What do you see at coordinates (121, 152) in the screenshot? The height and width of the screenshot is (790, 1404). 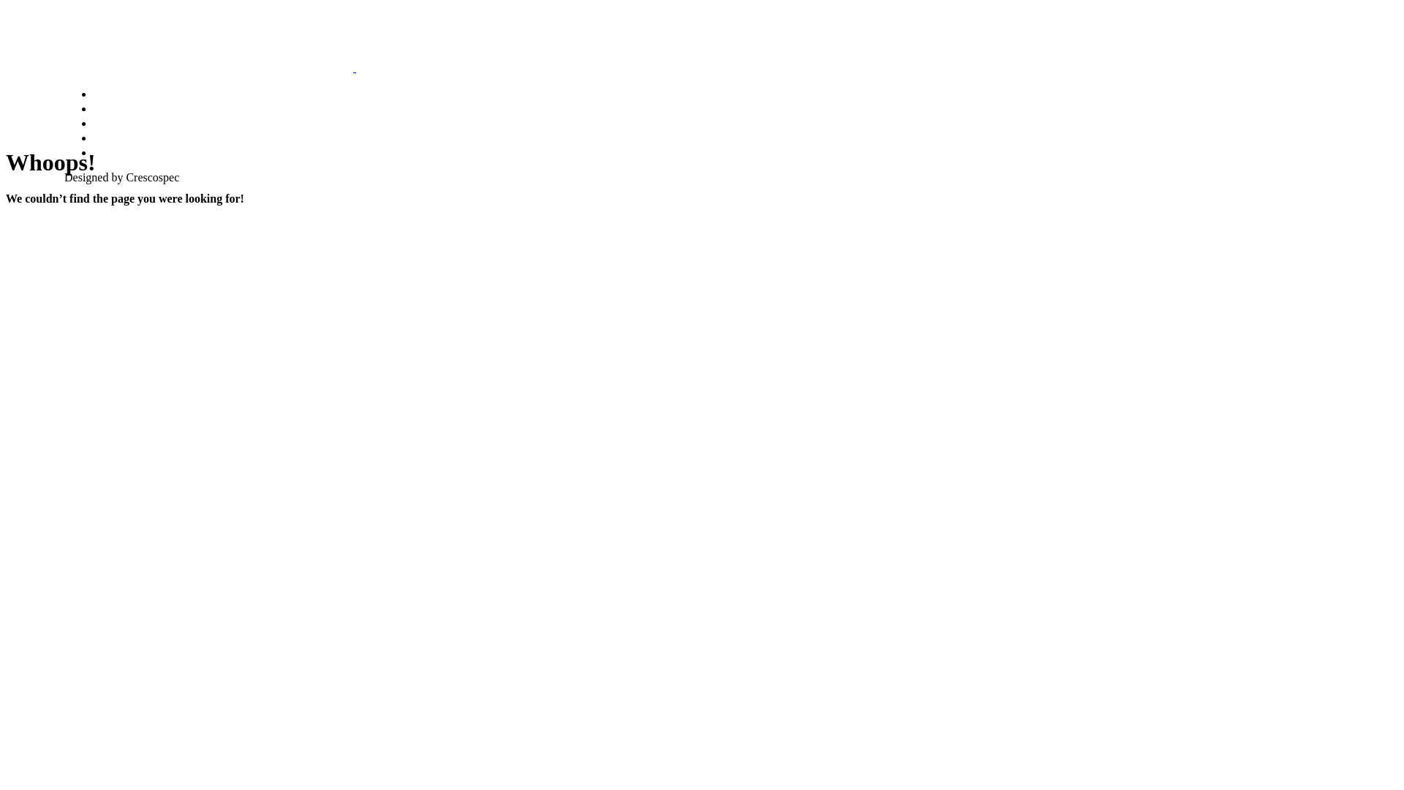 I see `CONTACT` at bounding box center [121, 152].